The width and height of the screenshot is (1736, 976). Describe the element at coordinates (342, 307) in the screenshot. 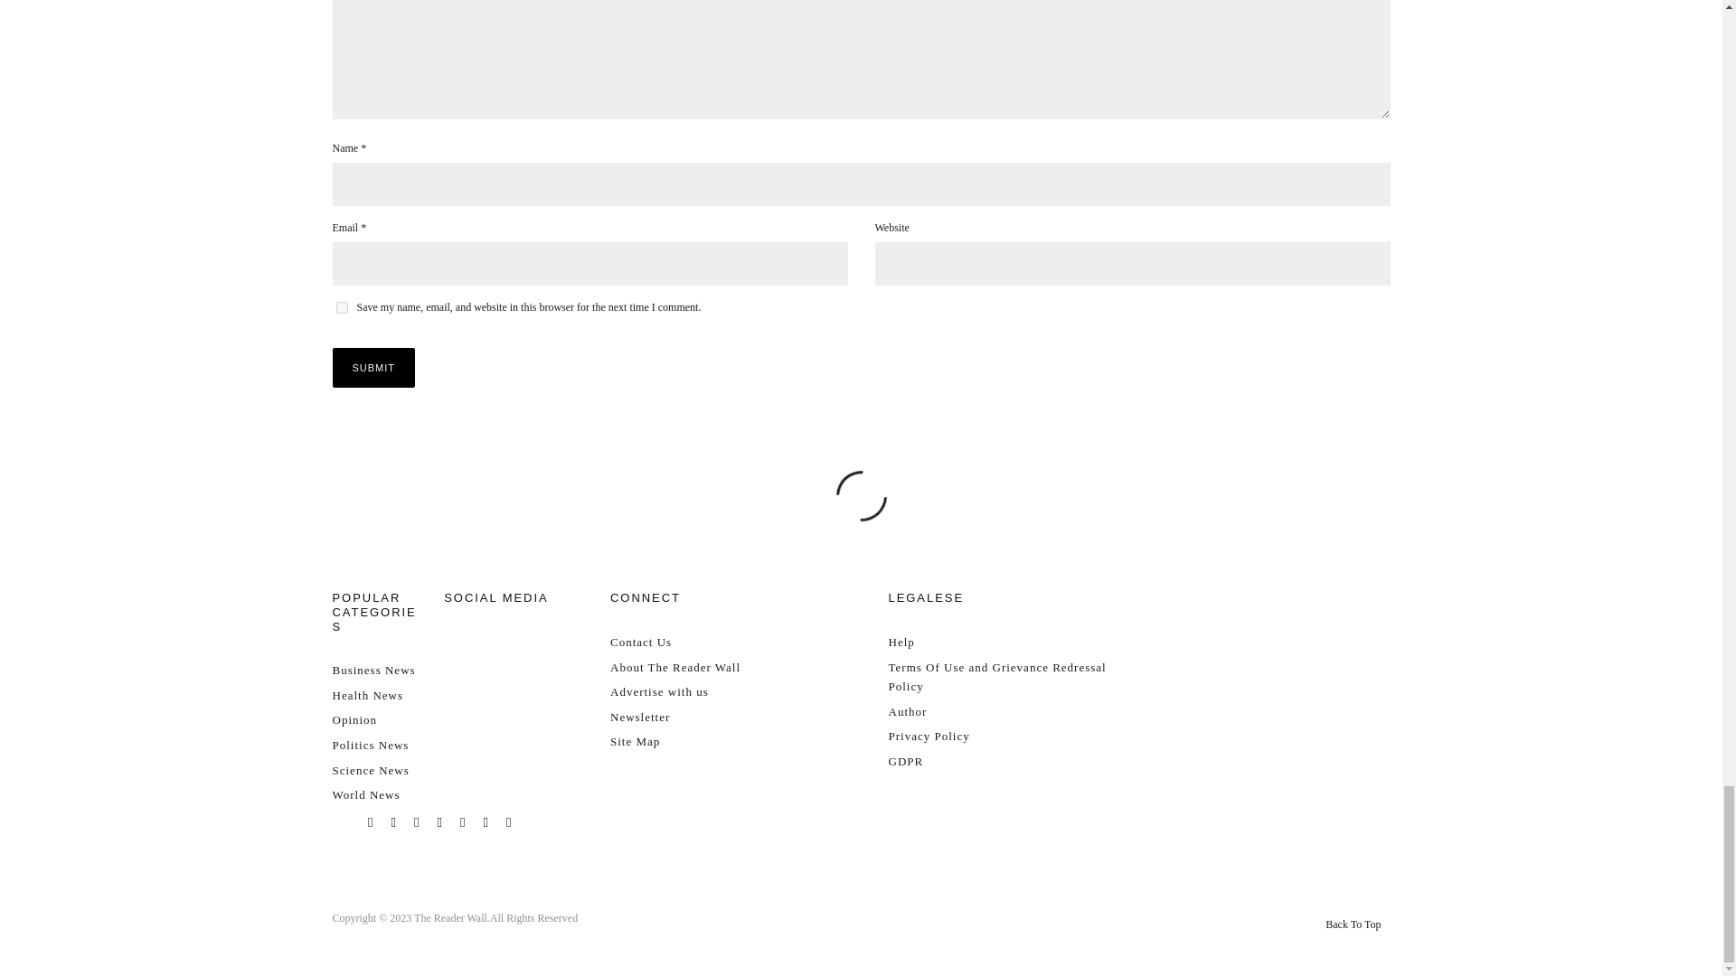

I see `yes` at that location.